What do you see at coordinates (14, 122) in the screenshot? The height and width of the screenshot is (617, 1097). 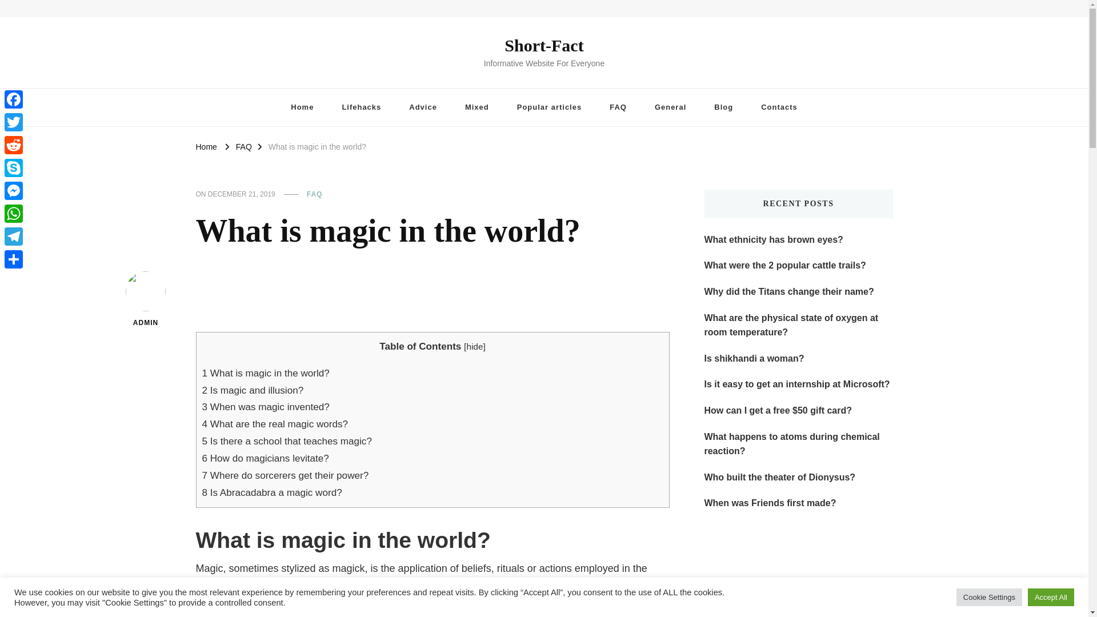 I see `Twitter` at bounding box center [14, 122].